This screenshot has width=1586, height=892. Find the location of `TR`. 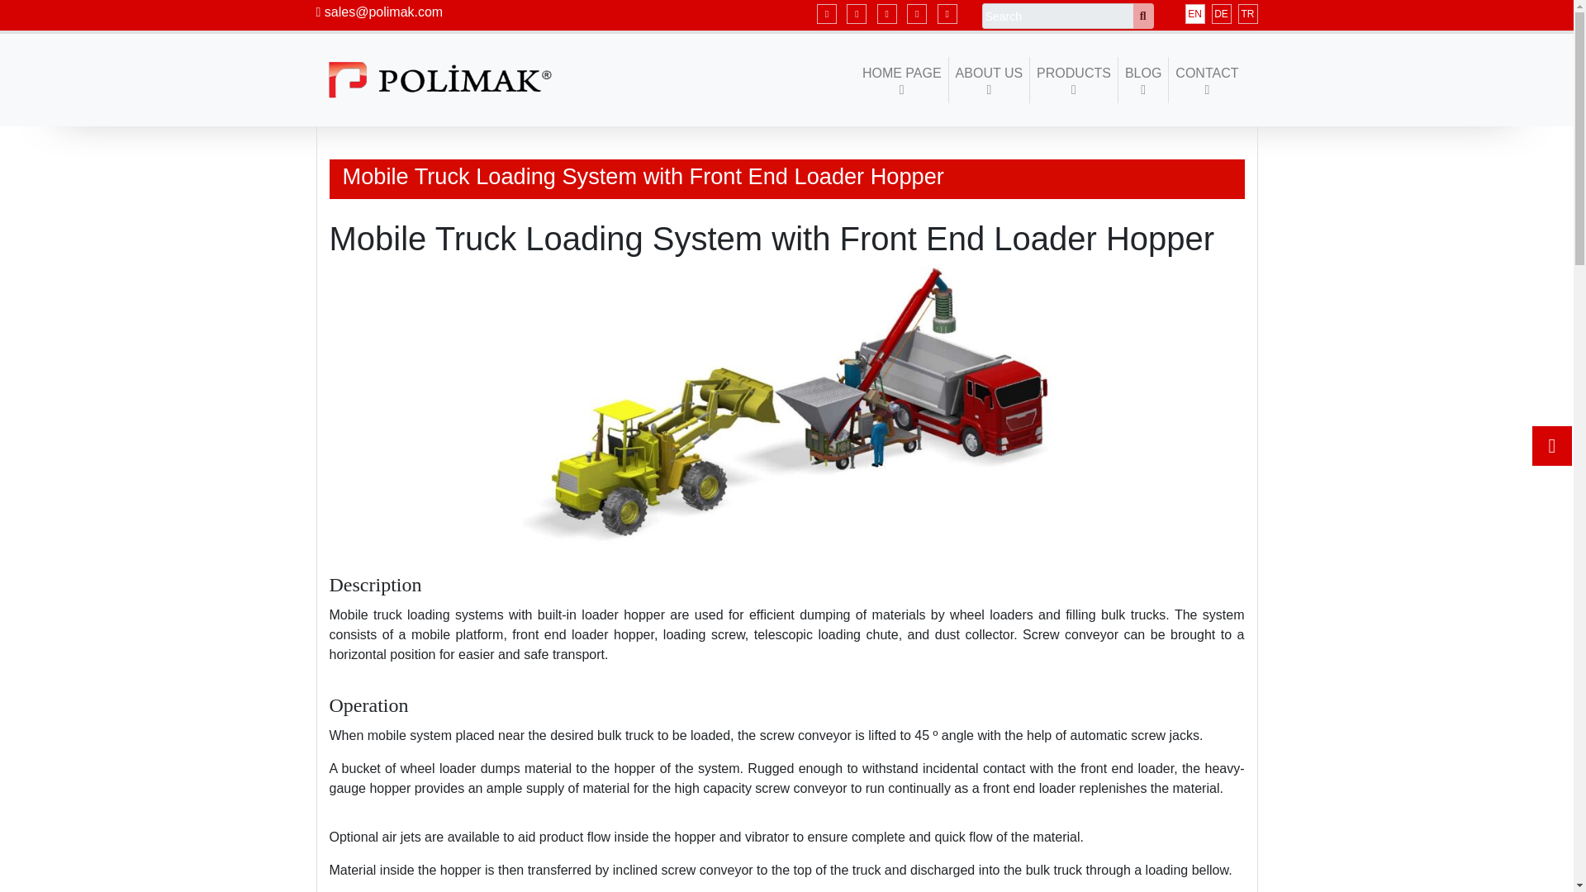

TR is located at coordinates (1247, 14).